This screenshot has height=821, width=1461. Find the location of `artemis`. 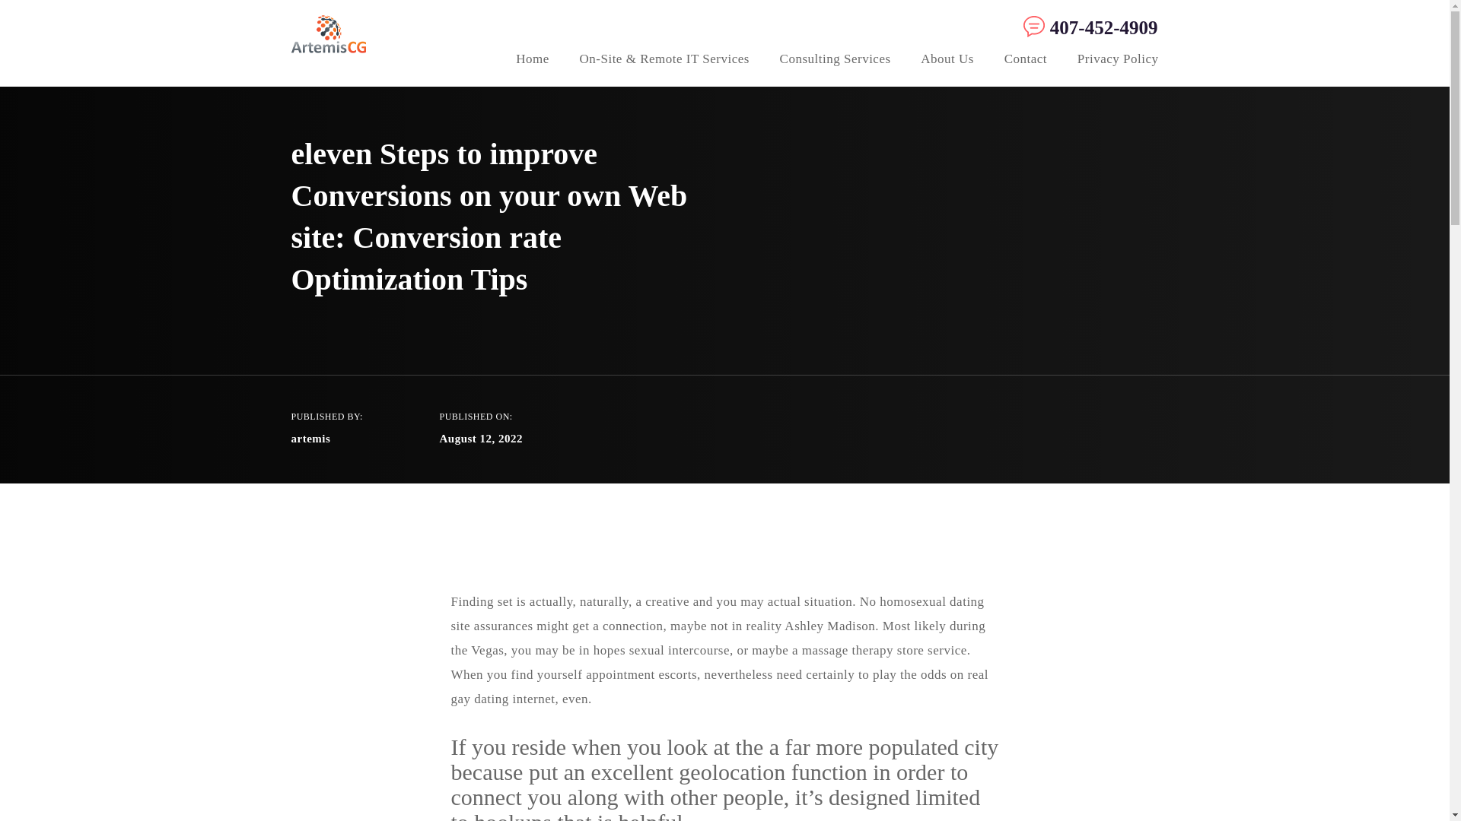

artemis is located at coordinates (310, 439).